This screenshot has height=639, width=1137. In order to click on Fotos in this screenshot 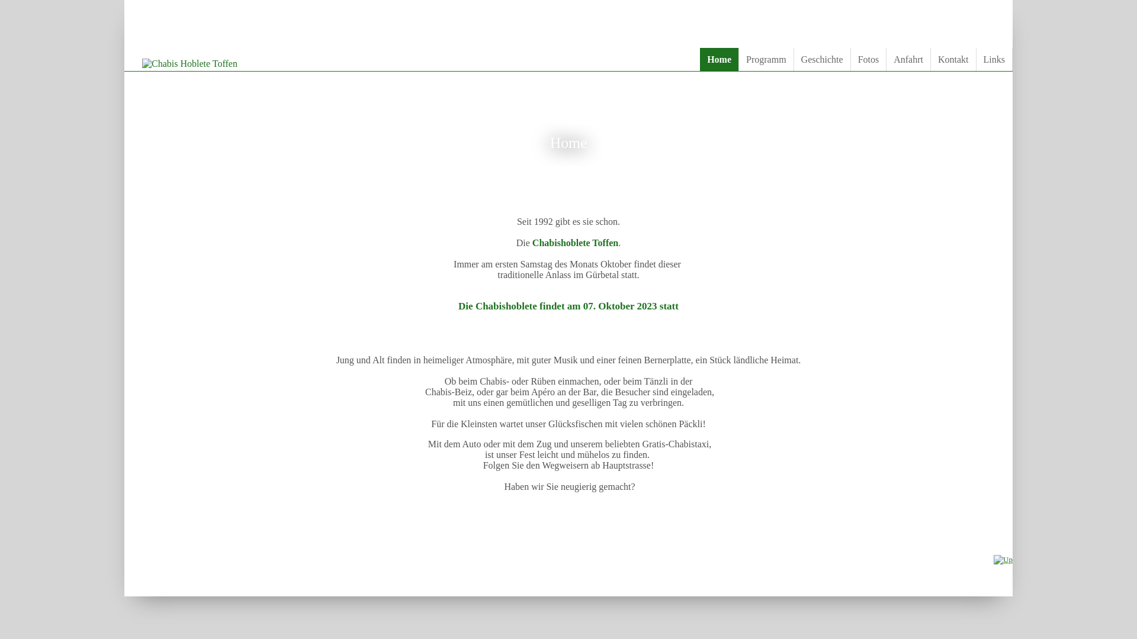, I will do `click(869, 59)`.